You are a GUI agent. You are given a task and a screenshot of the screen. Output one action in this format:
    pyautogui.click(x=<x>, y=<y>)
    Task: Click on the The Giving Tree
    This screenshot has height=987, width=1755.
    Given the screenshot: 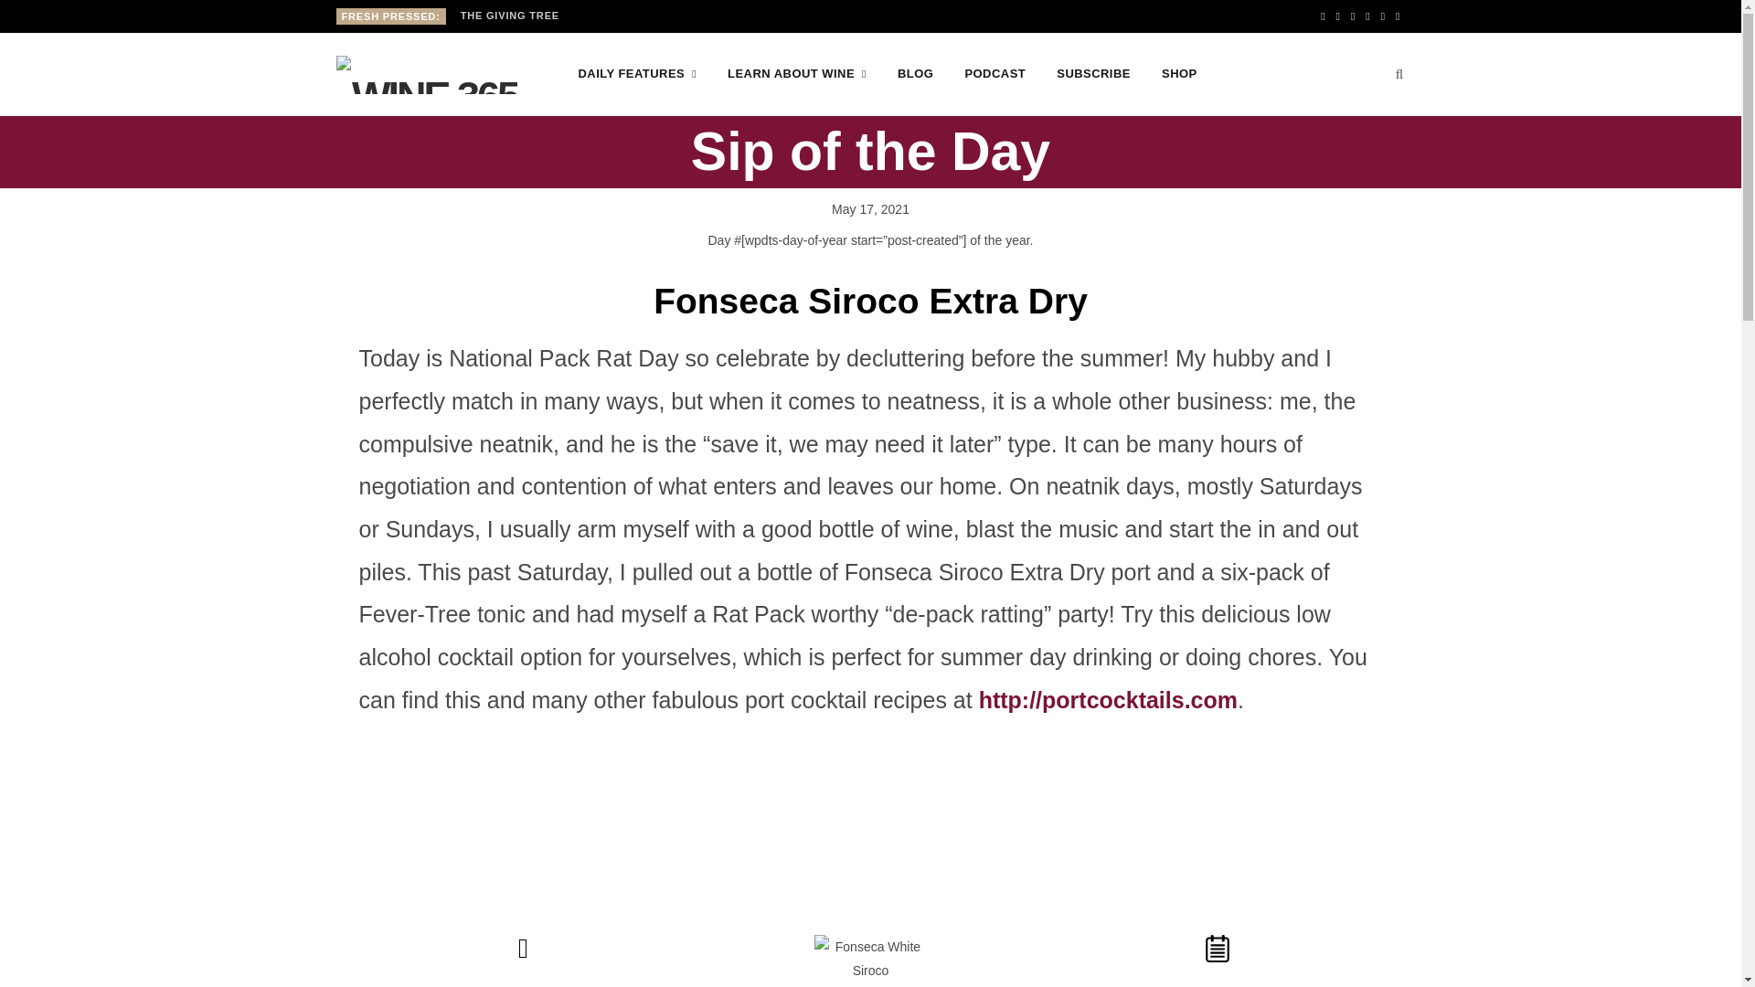 What is the action you would take?
    pyautogui.click(x=514, y=15)
    